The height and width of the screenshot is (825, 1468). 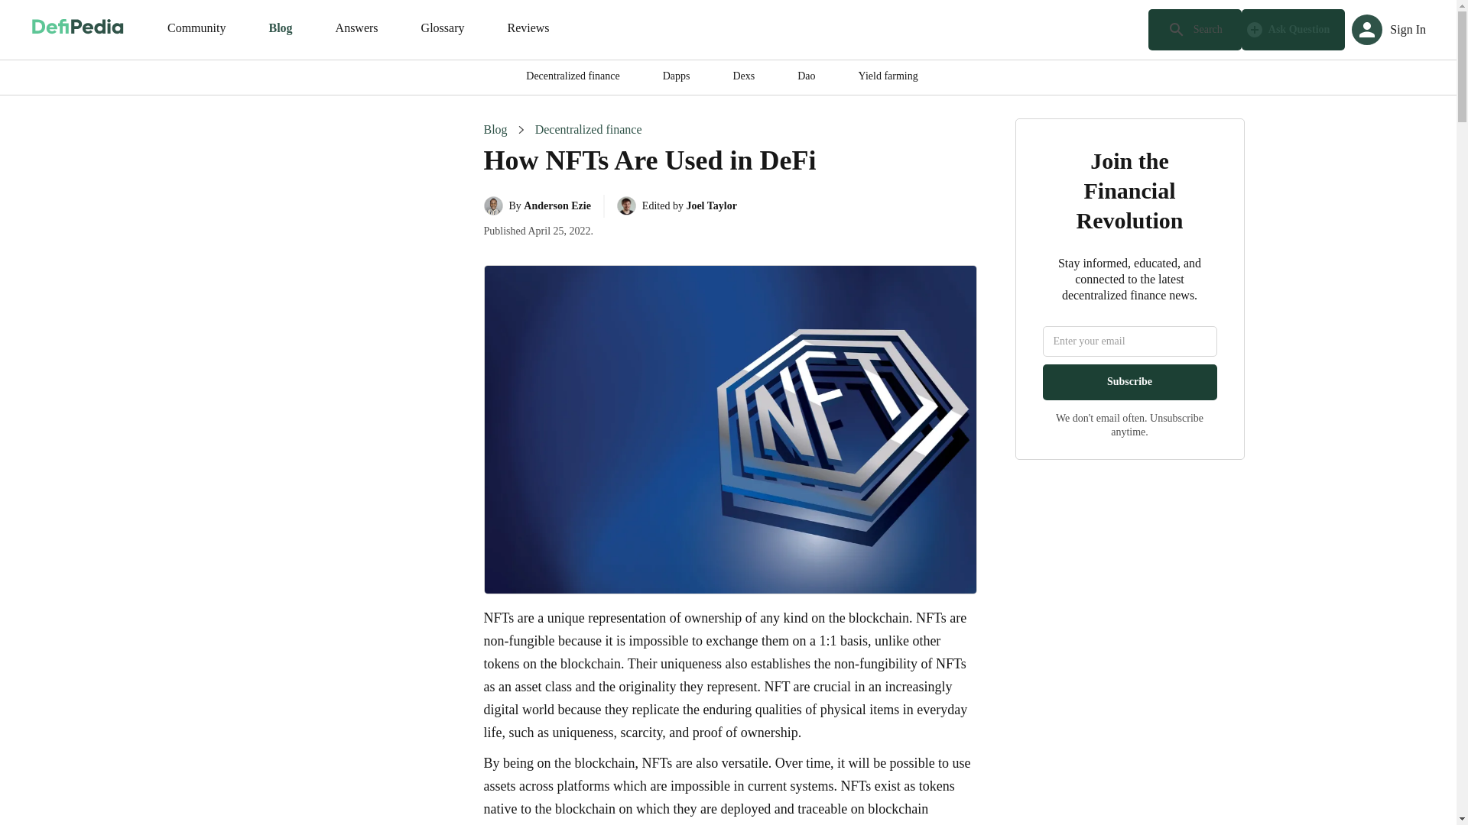 I want to click on Blog, so click(x=494, y=130).